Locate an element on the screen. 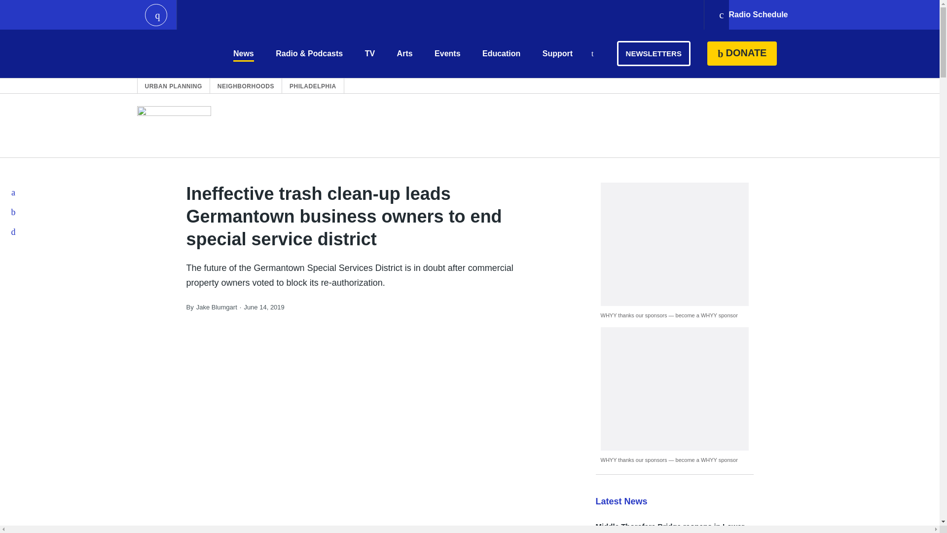  NEIGHBORHOODS is located at coordinates (246, 86).